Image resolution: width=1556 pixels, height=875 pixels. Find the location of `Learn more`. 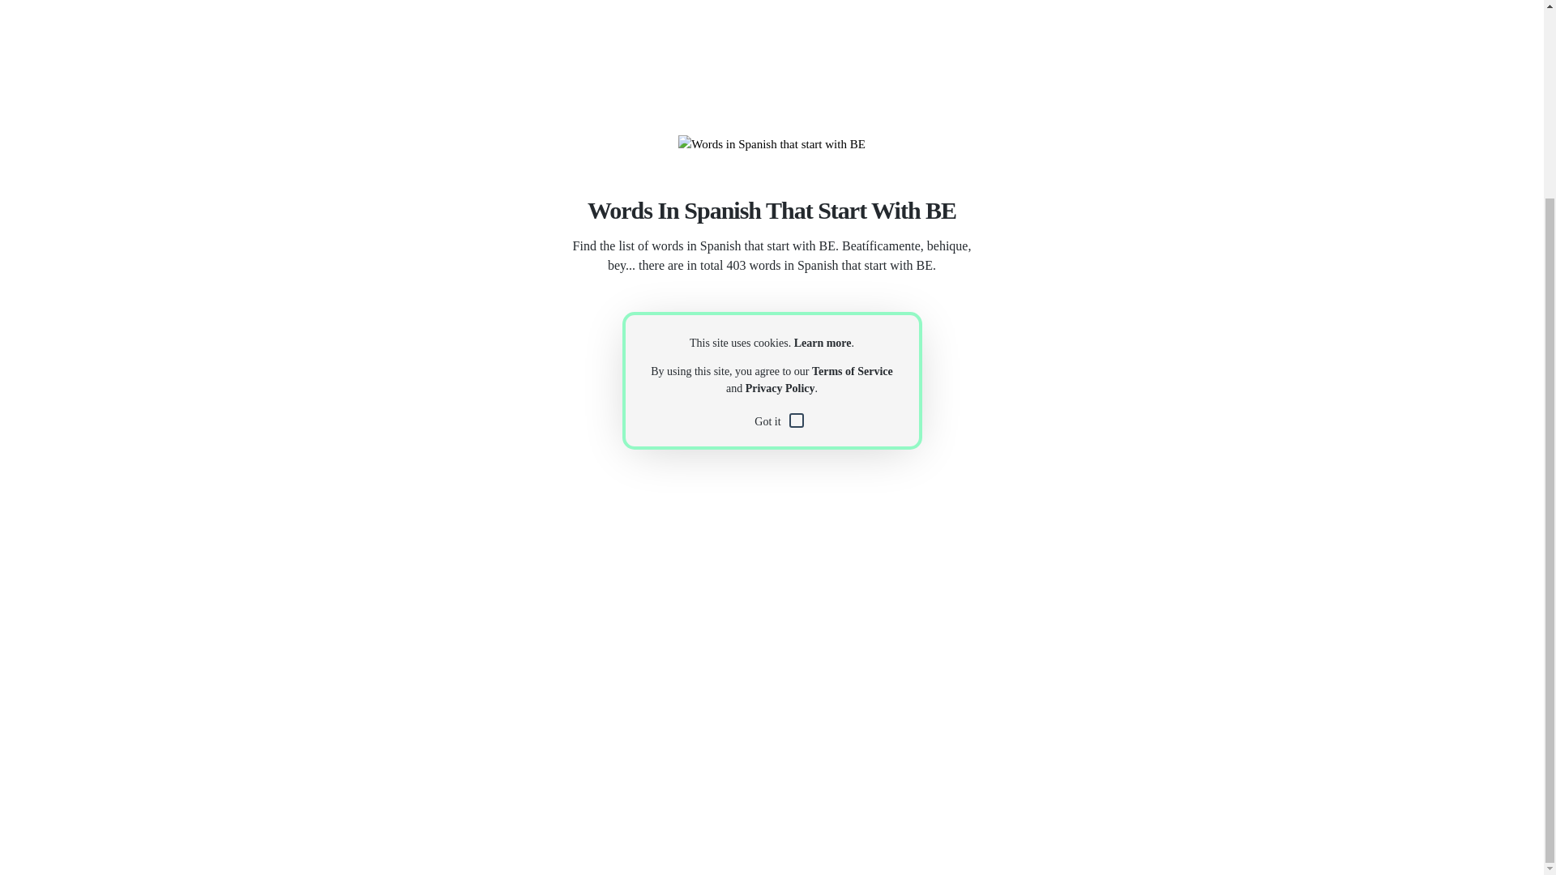

Learn more is located at coordinates (822, 342).